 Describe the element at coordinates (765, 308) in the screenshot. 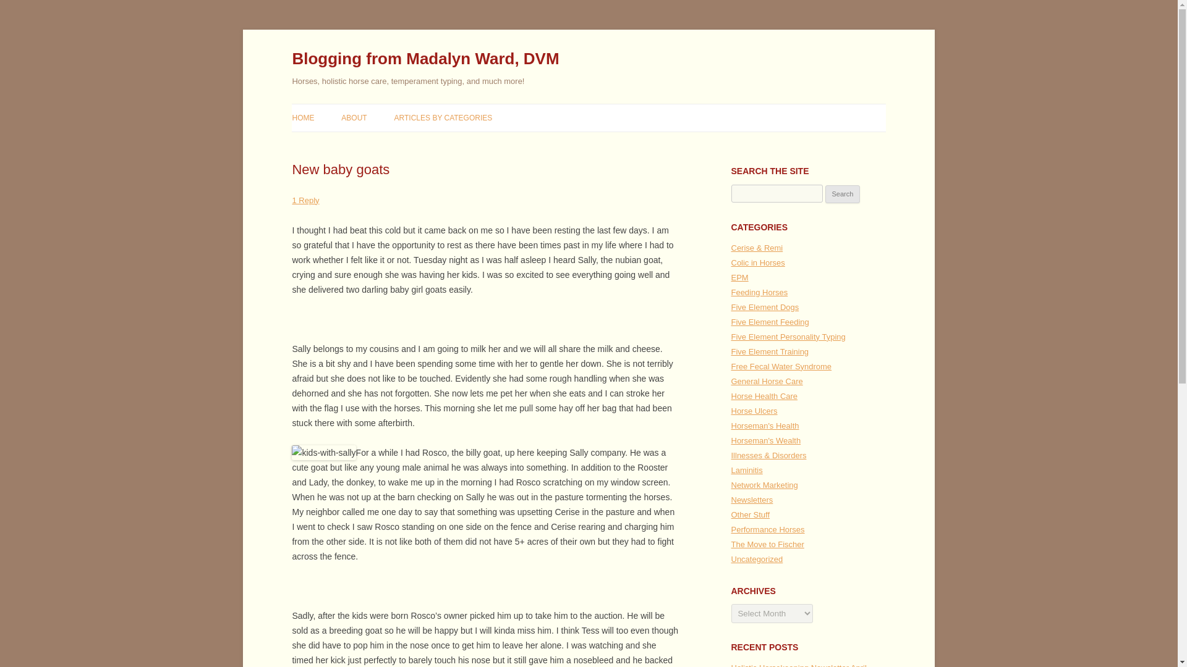

I see `Five Element Dogs` at that location.